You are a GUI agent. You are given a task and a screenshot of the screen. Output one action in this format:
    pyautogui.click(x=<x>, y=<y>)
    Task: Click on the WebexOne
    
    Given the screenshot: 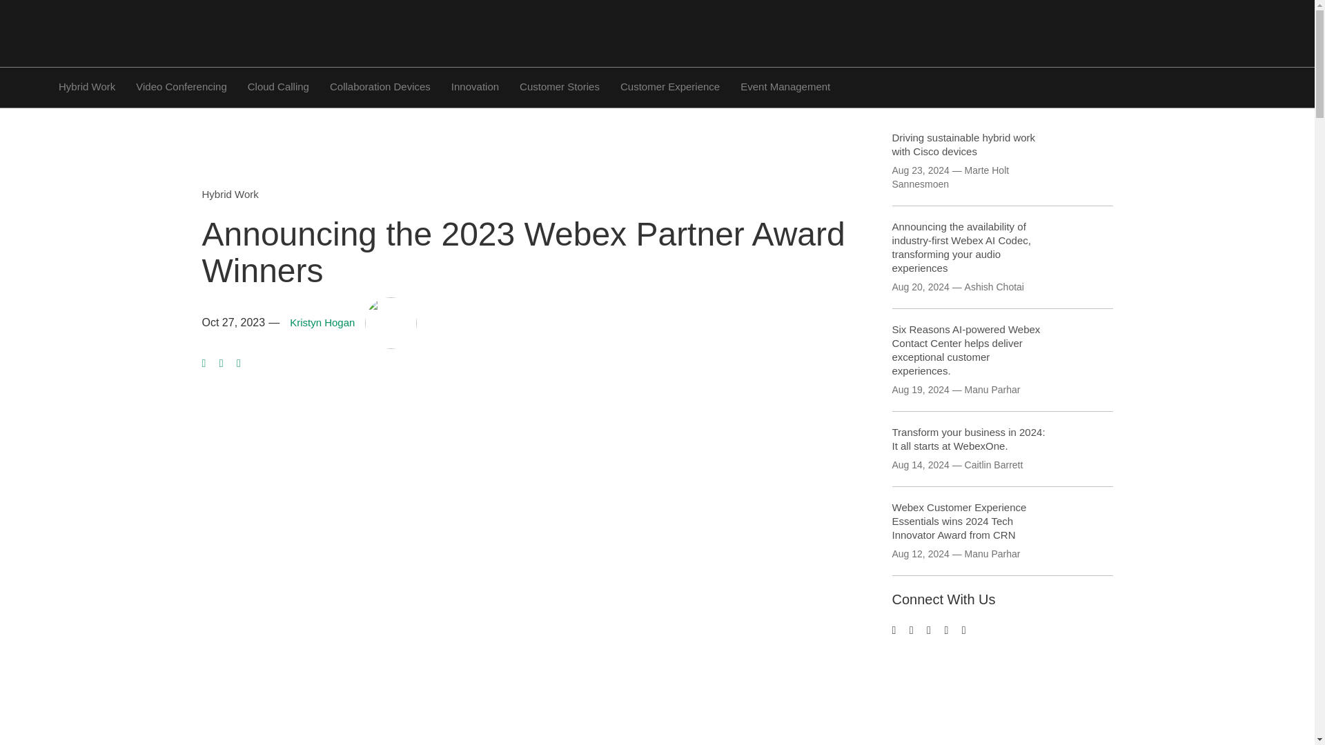 What is the action you would take?
    pyautogui.click(x=420, y=744)
    